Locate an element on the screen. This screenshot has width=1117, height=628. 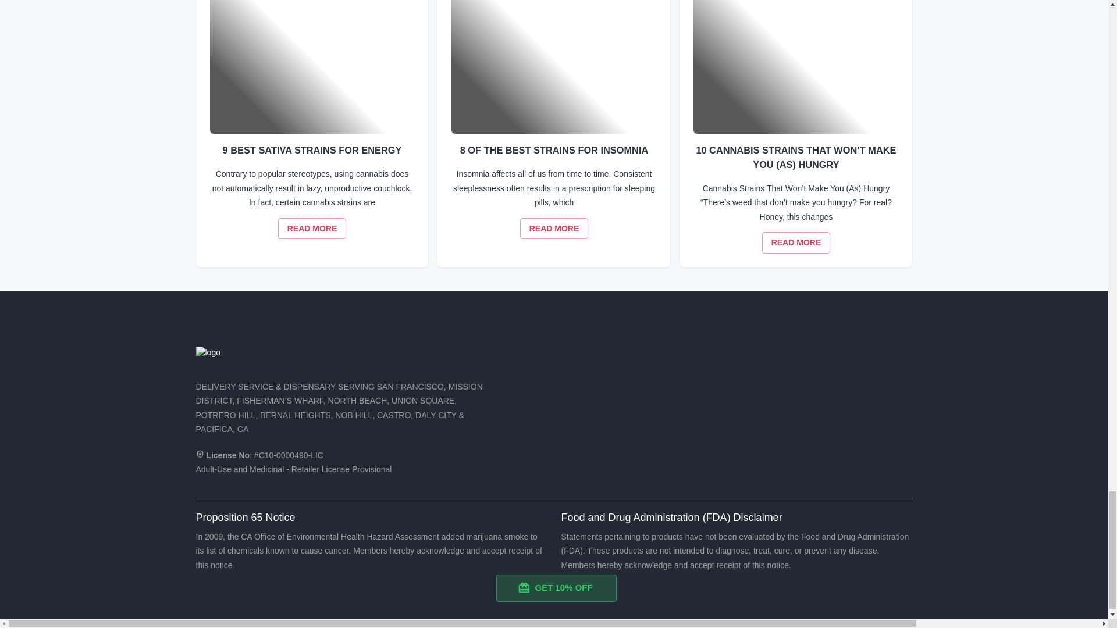
READ 8 OF THE BEST STRAINS FOR INSOMNIA is located at coordinates (312, 228).